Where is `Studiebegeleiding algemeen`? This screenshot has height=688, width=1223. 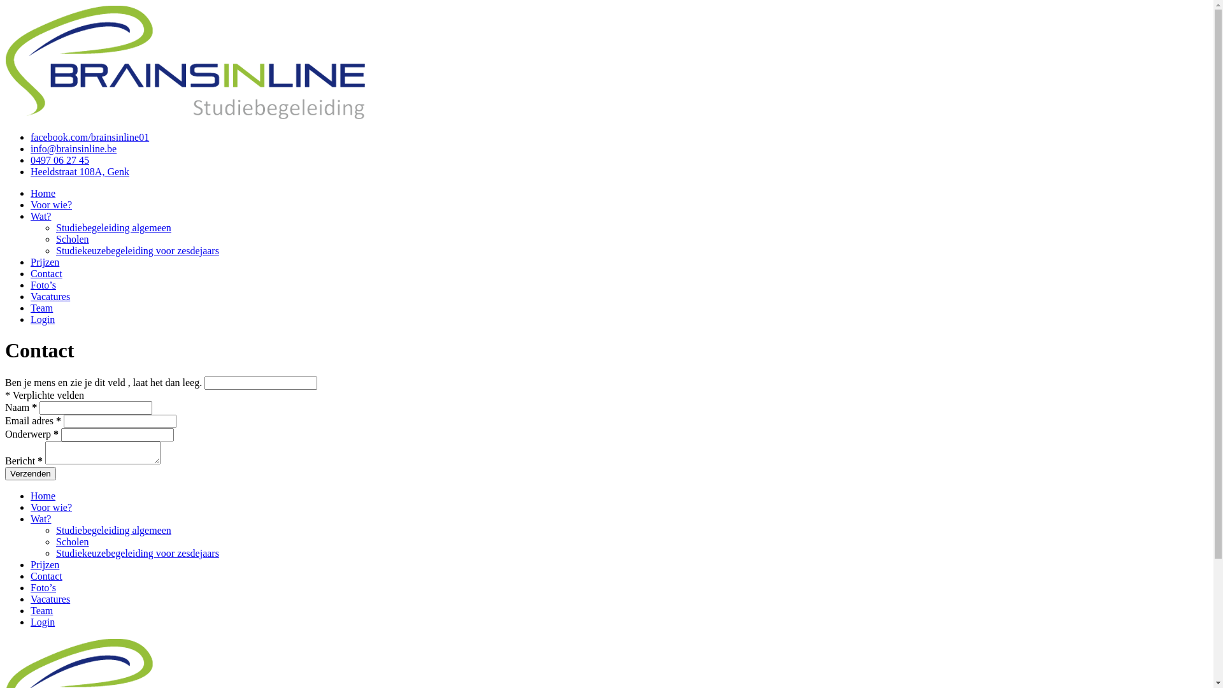
Studiebegeleiding algemeen is located at coordinates (113, 228).